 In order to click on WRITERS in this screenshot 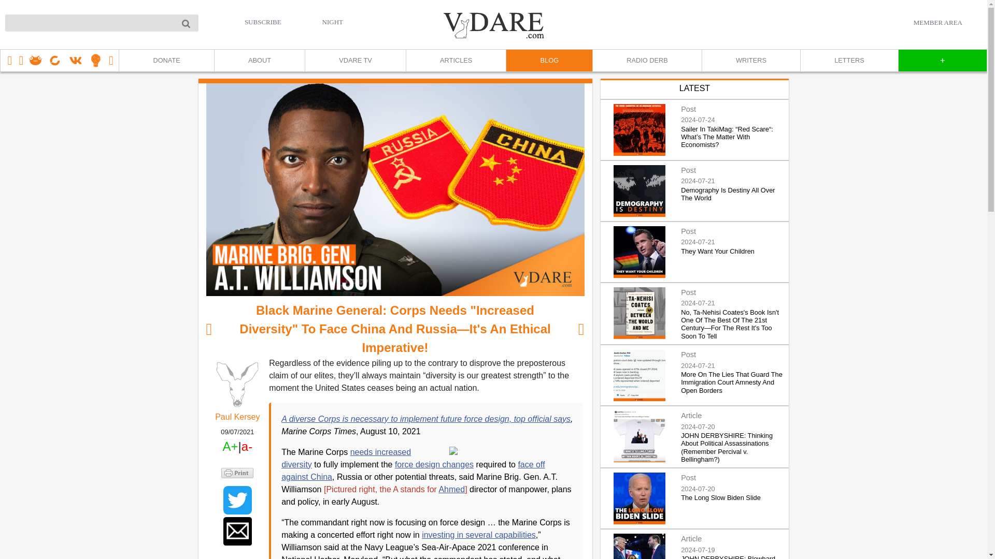, I will do `click(750, 61)`.